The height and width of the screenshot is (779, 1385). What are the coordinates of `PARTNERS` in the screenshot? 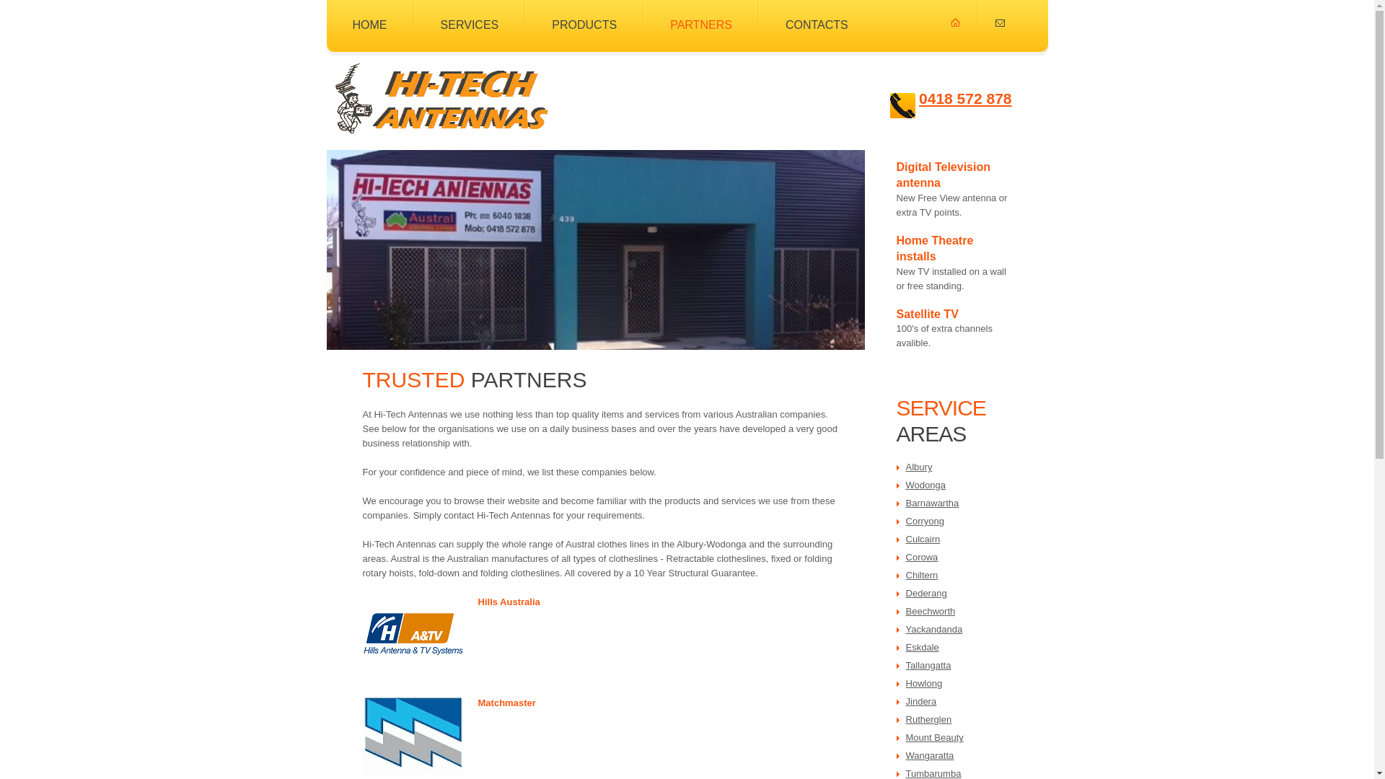 It's located at (701, 16).